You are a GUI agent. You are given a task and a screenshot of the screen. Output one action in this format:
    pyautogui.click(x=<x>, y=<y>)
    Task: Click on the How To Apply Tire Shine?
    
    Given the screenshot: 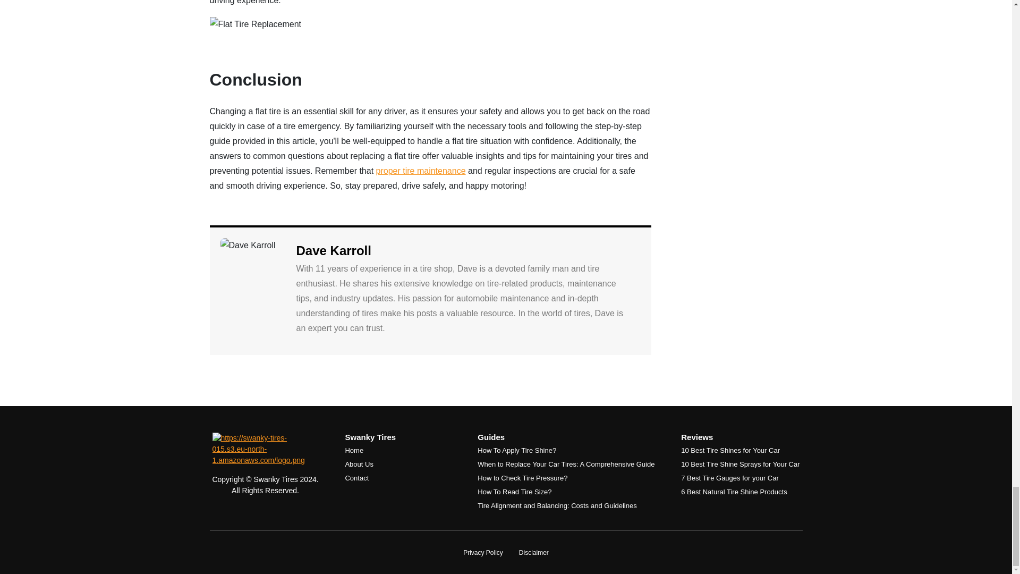 What is the action you would take?
    pyautogui.click(x=516, y=451)
    